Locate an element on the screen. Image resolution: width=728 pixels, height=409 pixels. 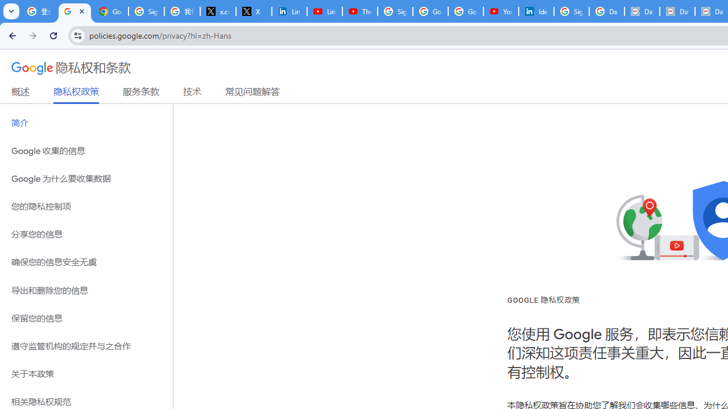
Sign in - Google Accounts is located at coordinates (147, 11).